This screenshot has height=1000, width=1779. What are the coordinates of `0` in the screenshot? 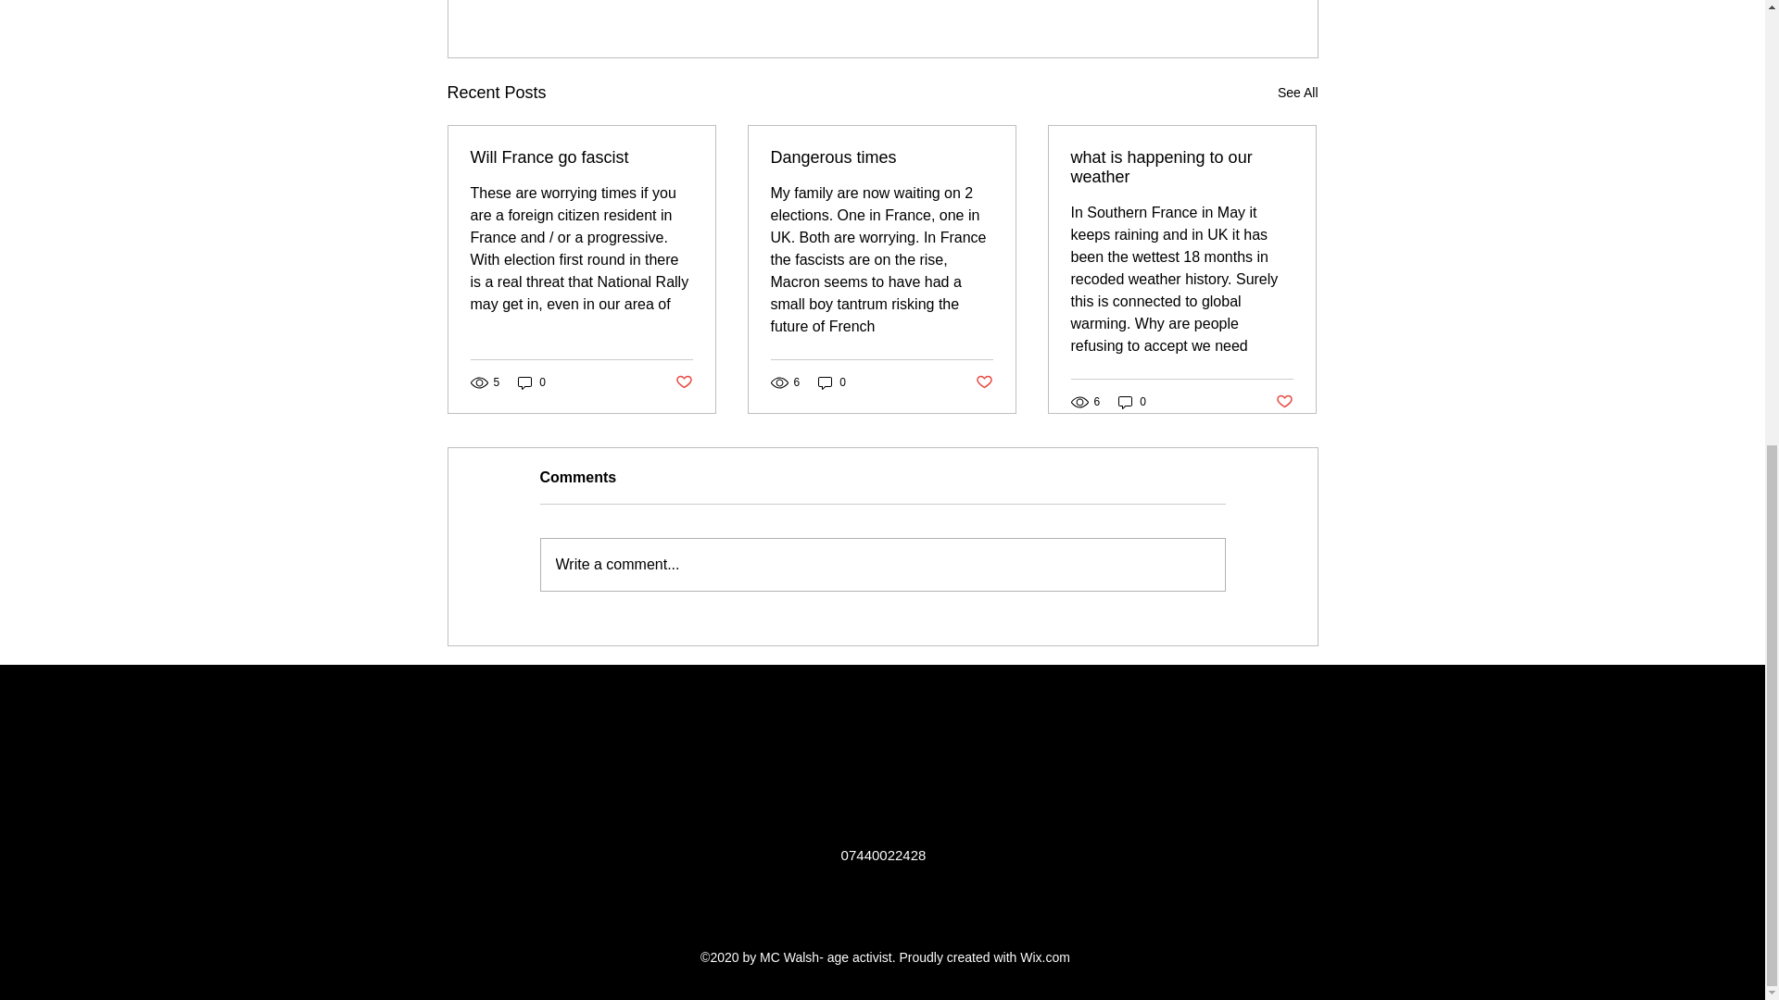 It's located at (532, 382).